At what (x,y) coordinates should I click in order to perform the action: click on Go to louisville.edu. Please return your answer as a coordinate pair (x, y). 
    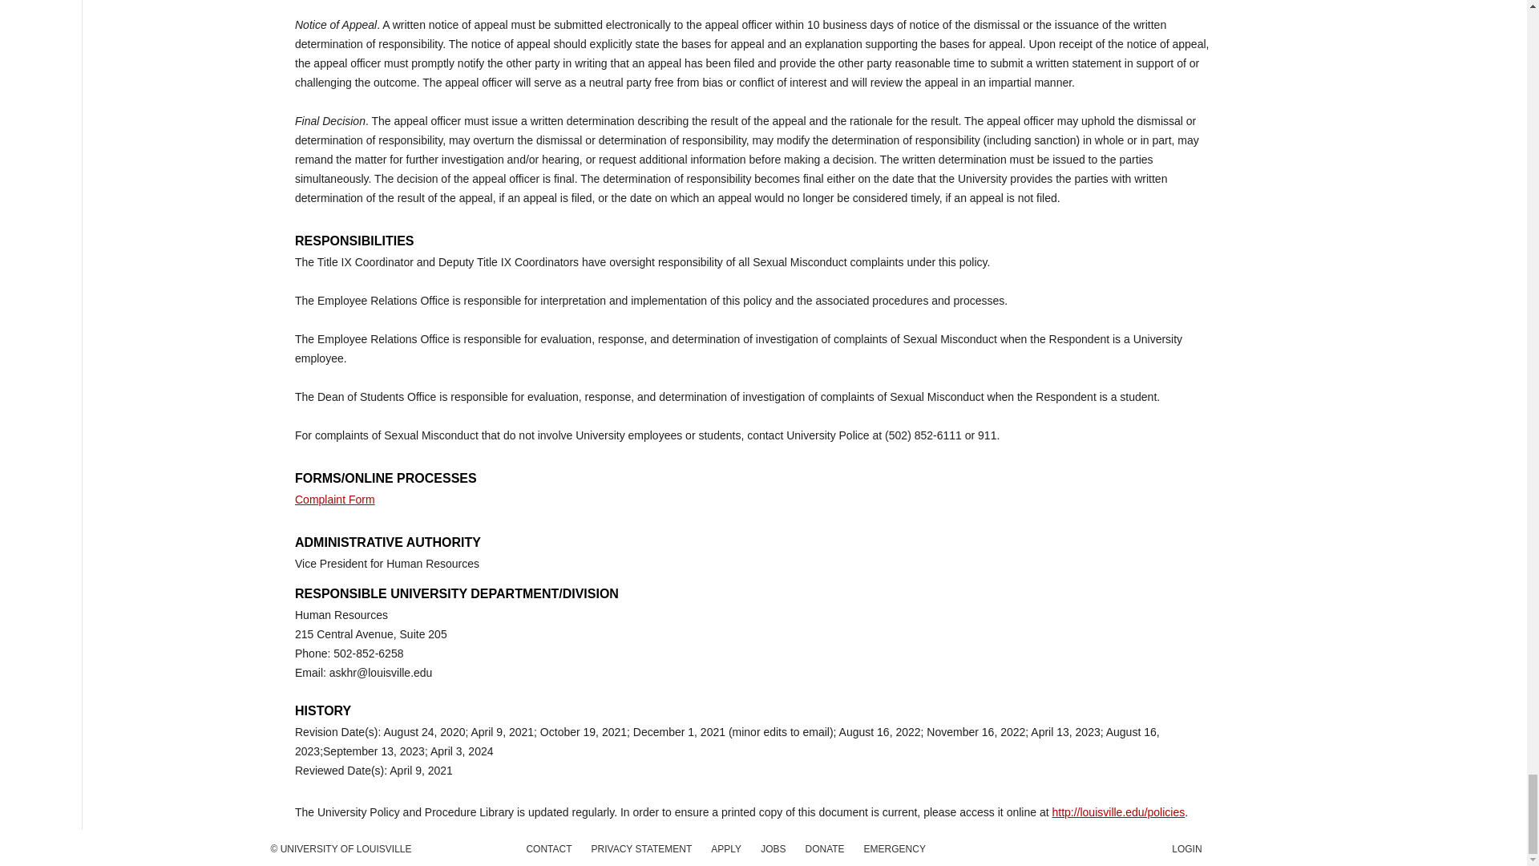
    Looking at the image, I should click on (346, 848).